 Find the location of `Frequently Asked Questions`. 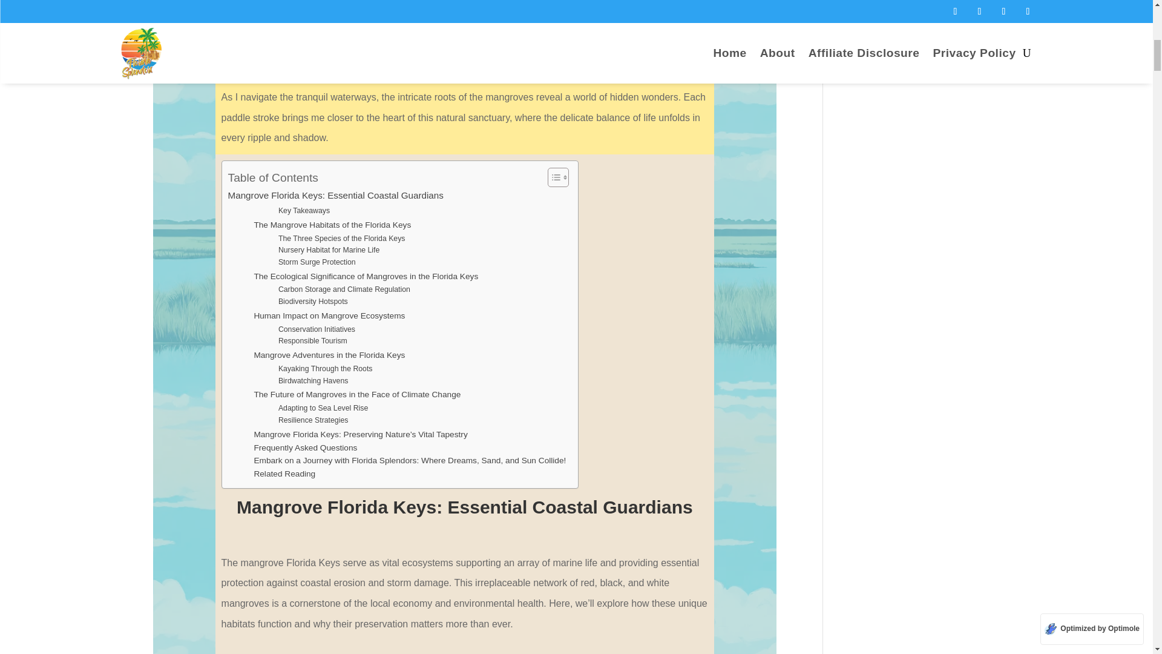

Frequently Asked Questions is located at coordinates (305, 448).